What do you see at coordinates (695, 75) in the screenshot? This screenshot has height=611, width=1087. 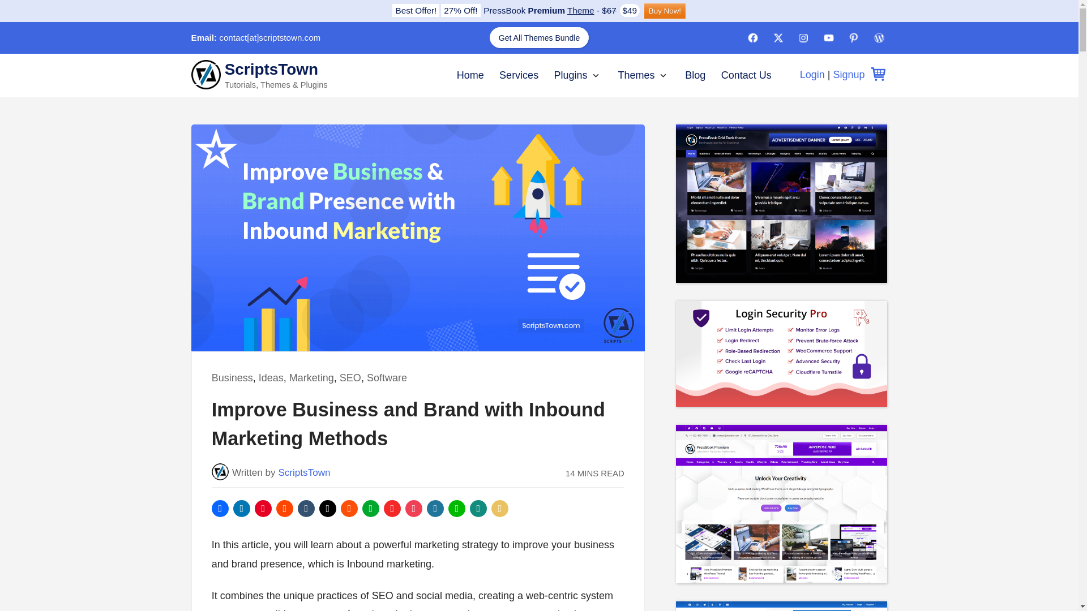 I see `Blog` at bounding box center [695, 75].